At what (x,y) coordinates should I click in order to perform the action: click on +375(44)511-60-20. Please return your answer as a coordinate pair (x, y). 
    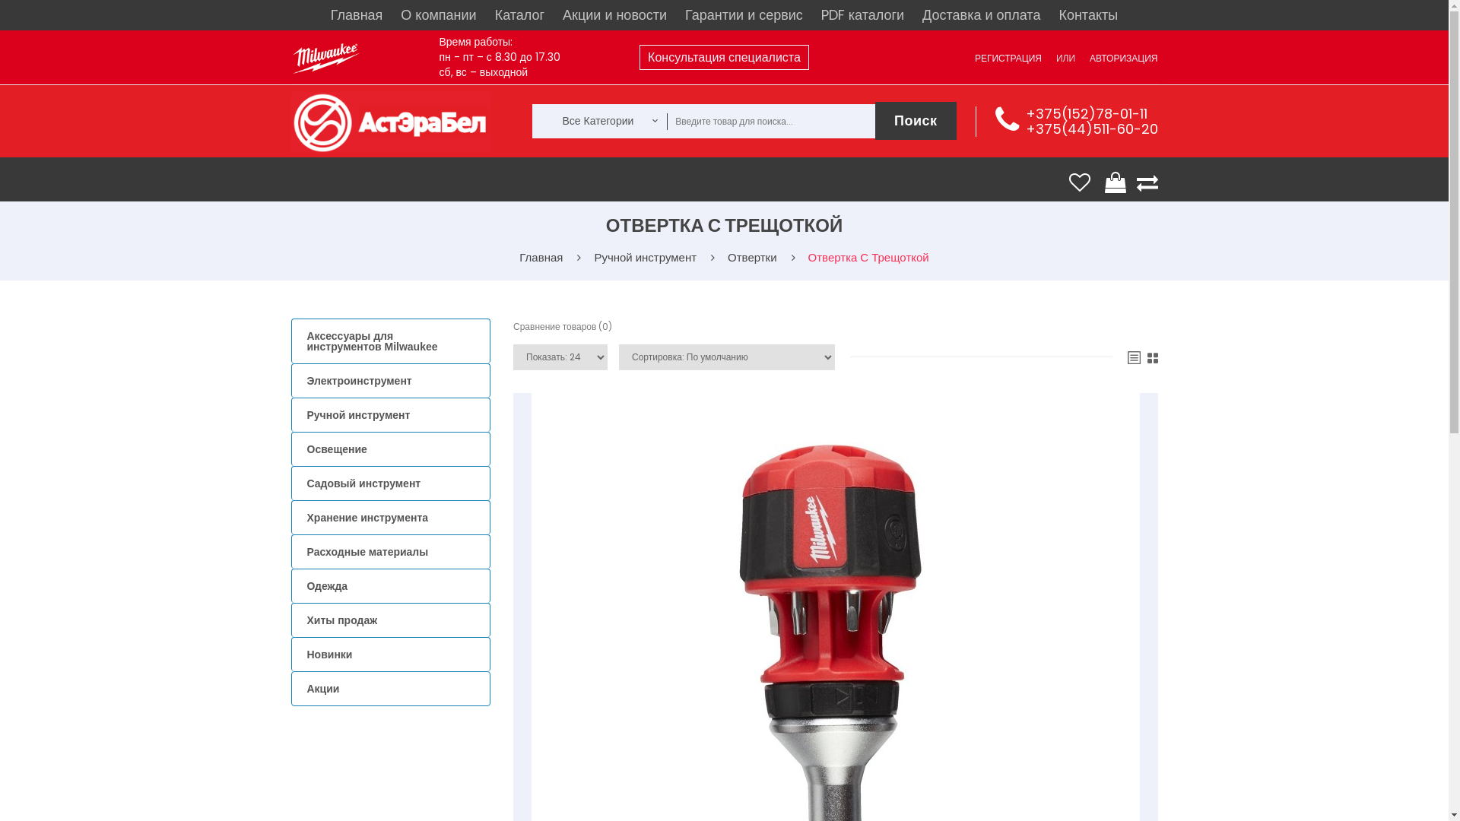
    Looking at the image, I should click on (1091, 129).